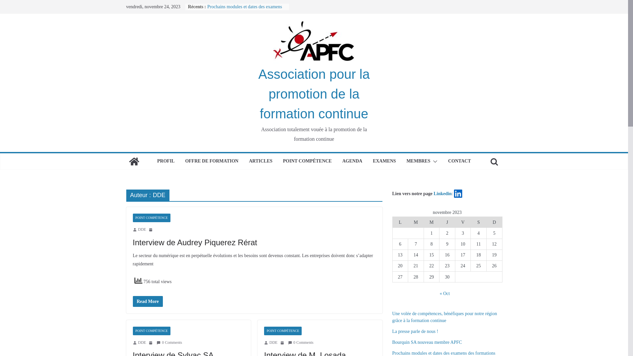 Image resolution: width=633 pixels, height=356 pixels. I want to click on OFFRE DE FORMATION, so click(212, 162).